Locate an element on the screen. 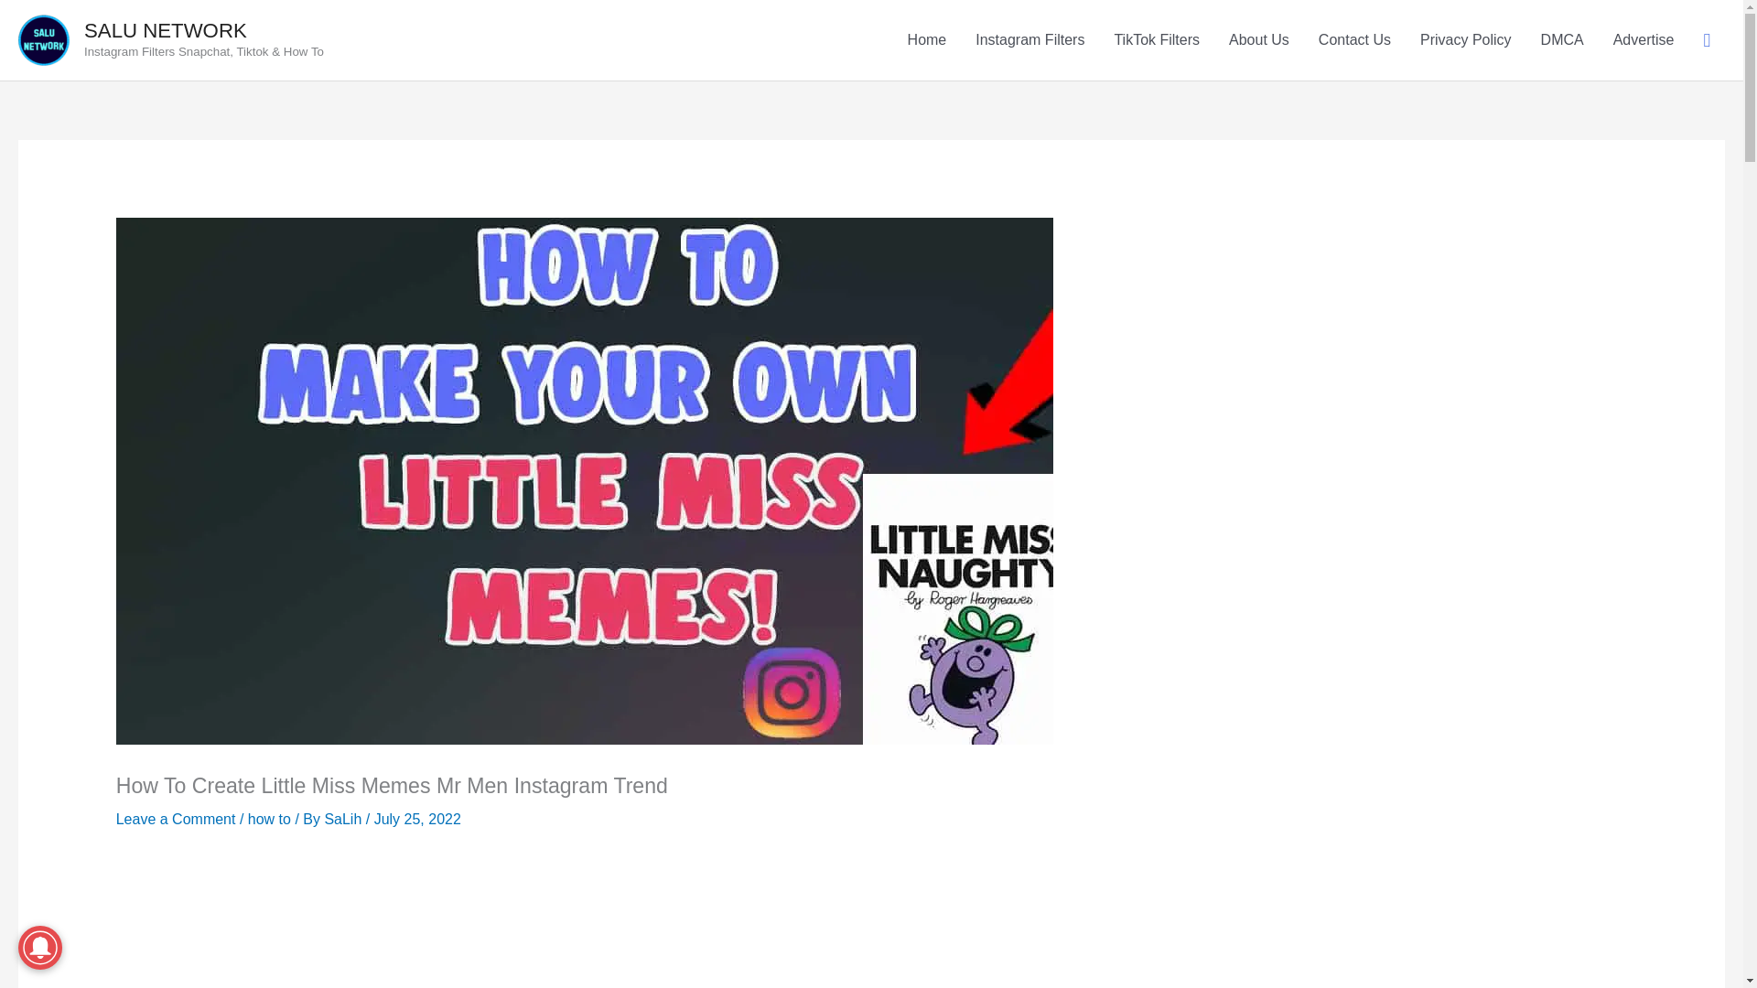 The height and width of the screenshot is (988, 1757). About Us is located at coordinates (1258, 40).